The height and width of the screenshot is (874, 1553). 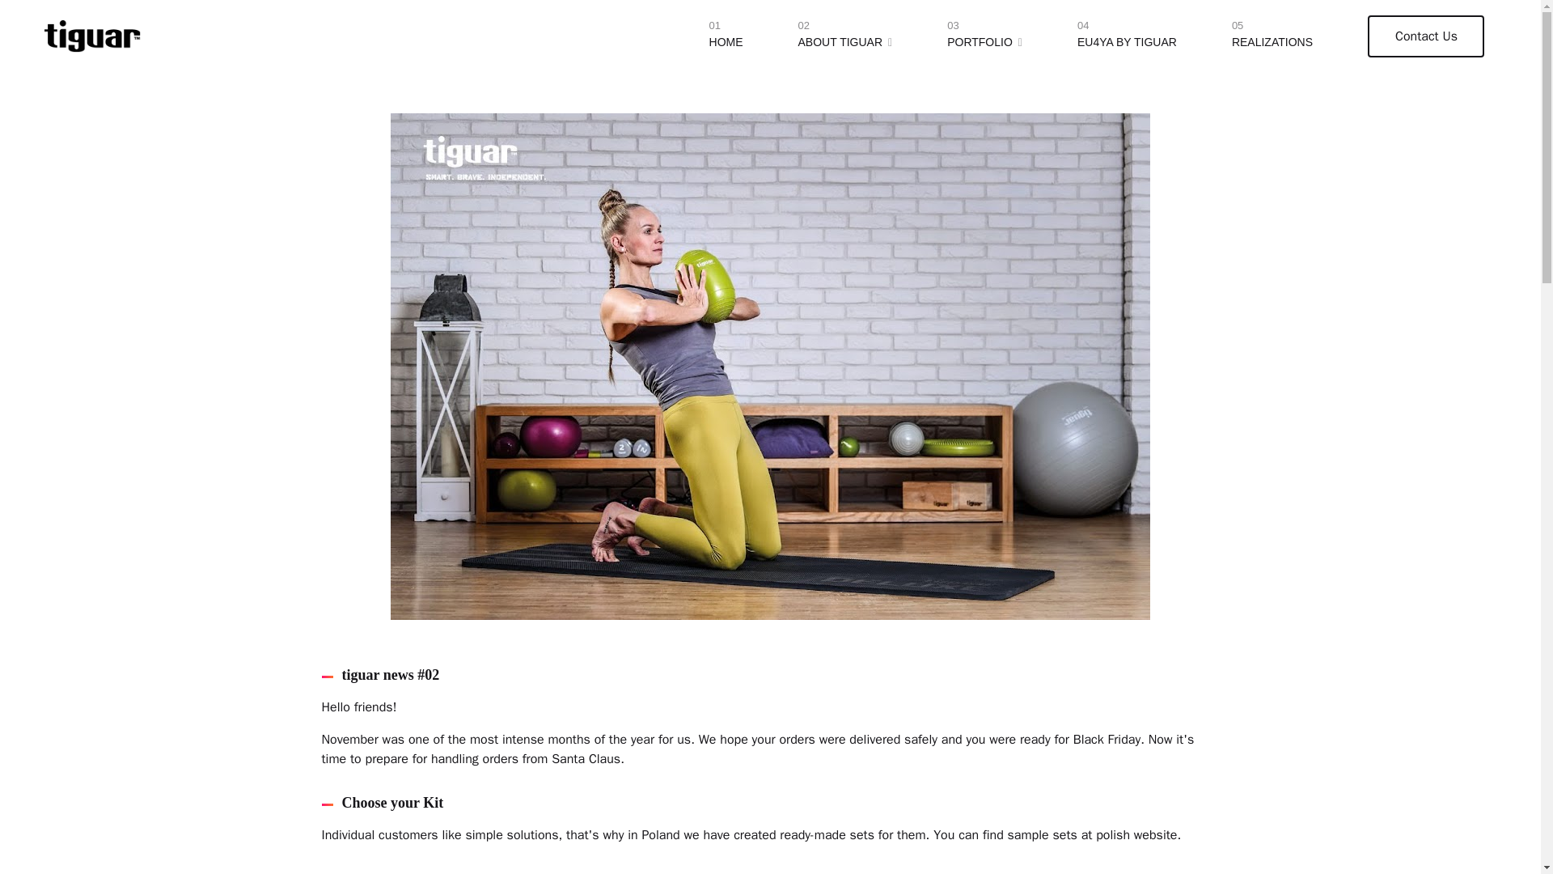 What do you see at coordinates (1426, 36) in the screenshot?
I see `Contact Us` at bounding box center [1426, 36].